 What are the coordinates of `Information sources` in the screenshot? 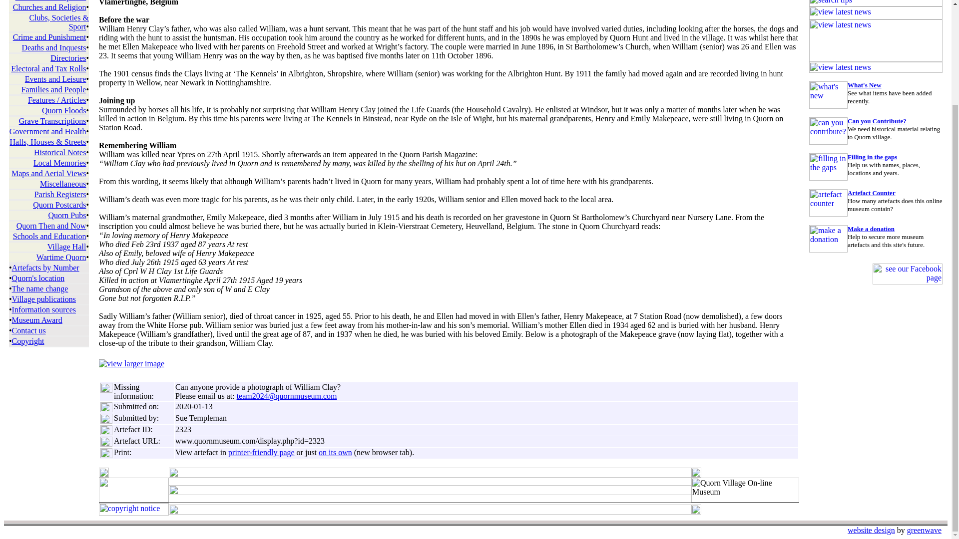 It's located at (43, 309).